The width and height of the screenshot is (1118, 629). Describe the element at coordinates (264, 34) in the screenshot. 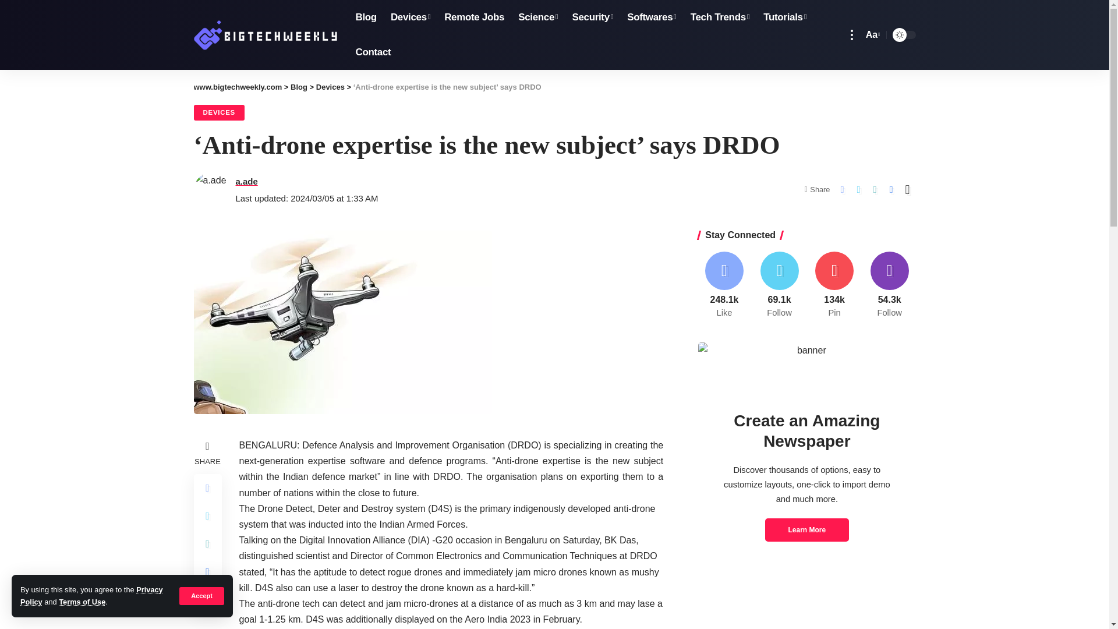

I see `www.bigtechweekly.com` at that location.